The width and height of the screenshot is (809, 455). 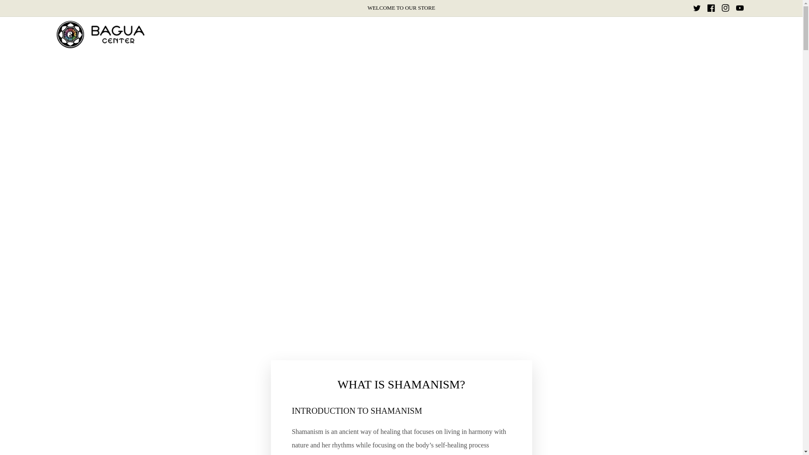 I want to click on YouTube, so click(x=739, y=8).